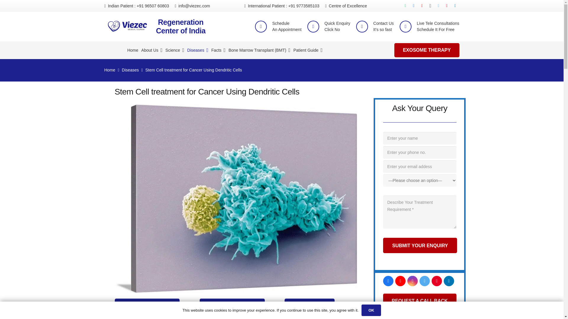 The width and height of the screenshot is (568, 319). What do you see at coordinates (388, 281) in the screenshot?
I see `LinkedIn` at bounding box center [388, 281].